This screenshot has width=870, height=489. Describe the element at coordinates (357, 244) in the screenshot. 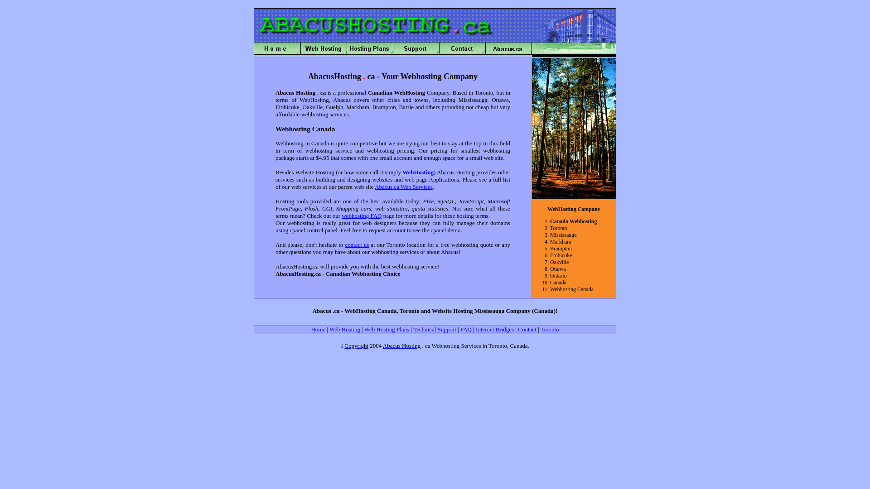

I see `contact us` at that location.